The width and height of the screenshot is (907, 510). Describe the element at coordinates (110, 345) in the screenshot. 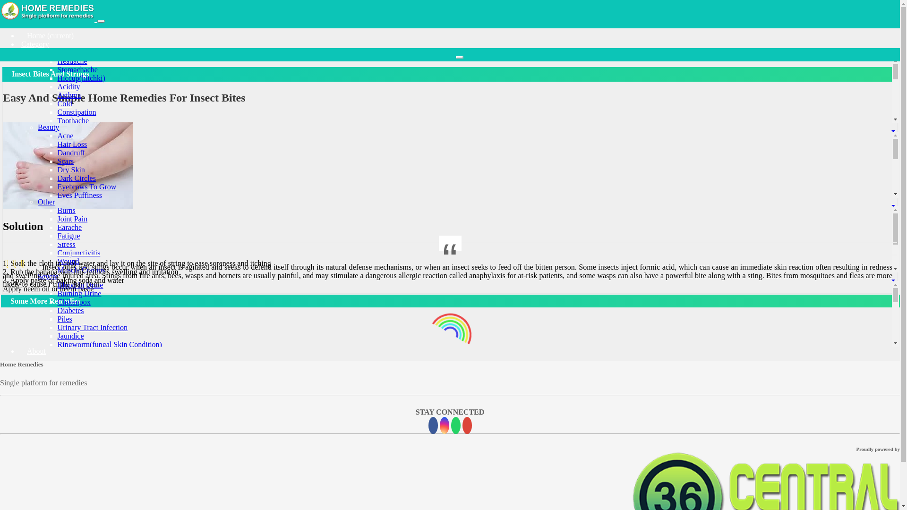

I see `Ringworm(fungal Skin Condition)` at that location.